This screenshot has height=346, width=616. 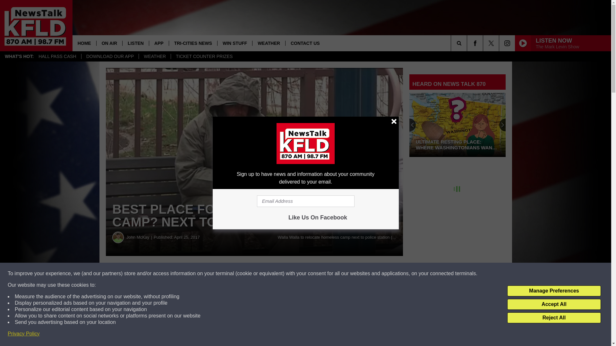 What do you see at coordinates (84, 43) in the screenshot?
I see `HOME` at bounding box center [84, 43].